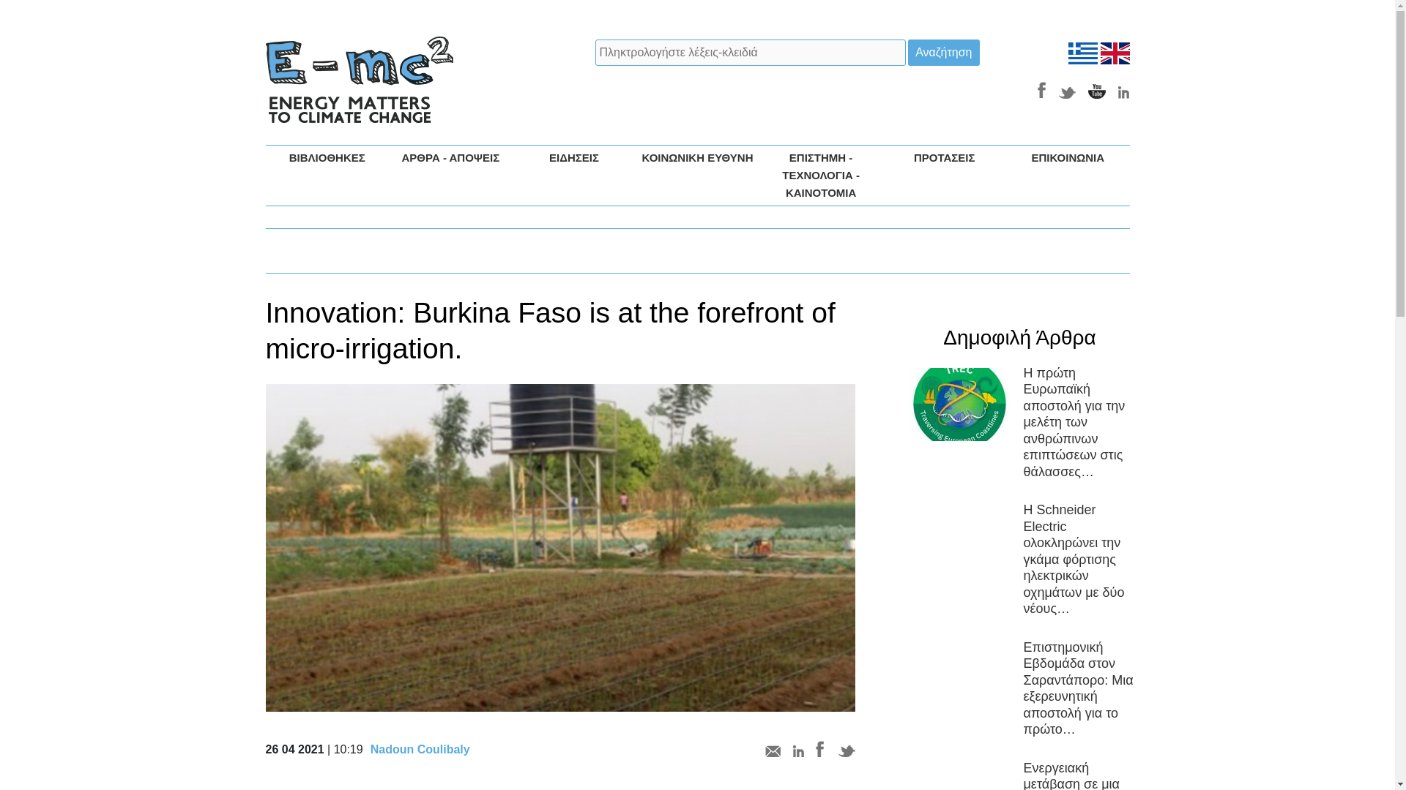  Describe the element at coordinates (1068, 91) in the screenshot. I see `Follow us on Twitter` at that location.